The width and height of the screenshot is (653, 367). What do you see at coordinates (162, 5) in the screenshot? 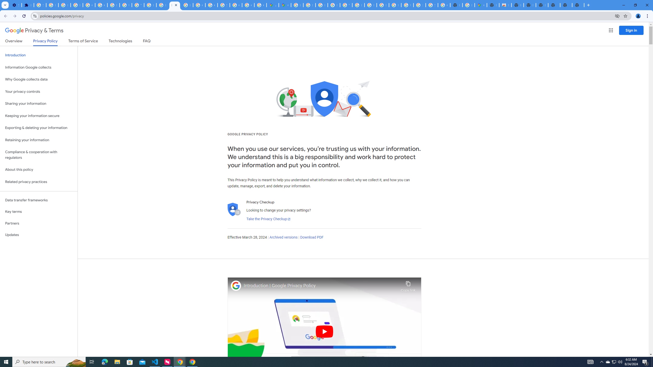
I see `Privacy Help Center - Policies Help` at bounding box center [162, 5].